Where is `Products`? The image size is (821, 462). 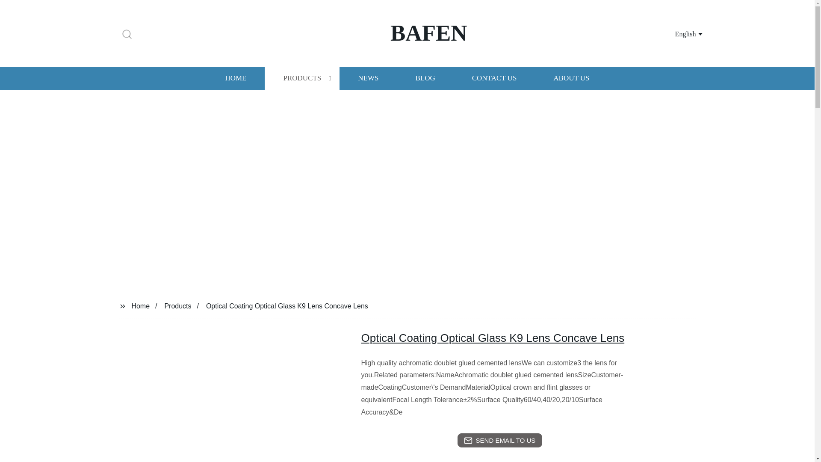
Products is located at coordinates (178, 305).